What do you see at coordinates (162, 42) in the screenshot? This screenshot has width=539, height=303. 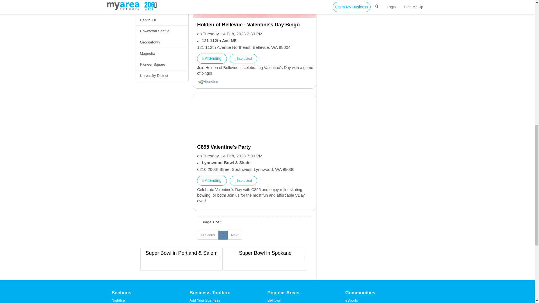 I see `Georgetown` at bounding box center [162, 42].